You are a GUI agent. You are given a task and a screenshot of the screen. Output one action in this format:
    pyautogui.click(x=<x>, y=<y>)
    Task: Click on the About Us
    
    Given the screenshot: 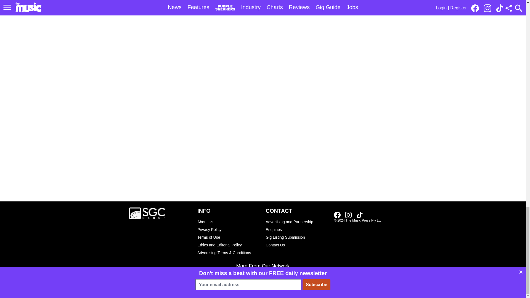 What is the action you would take?
    pyautogui.click(x=229, y=222)
    